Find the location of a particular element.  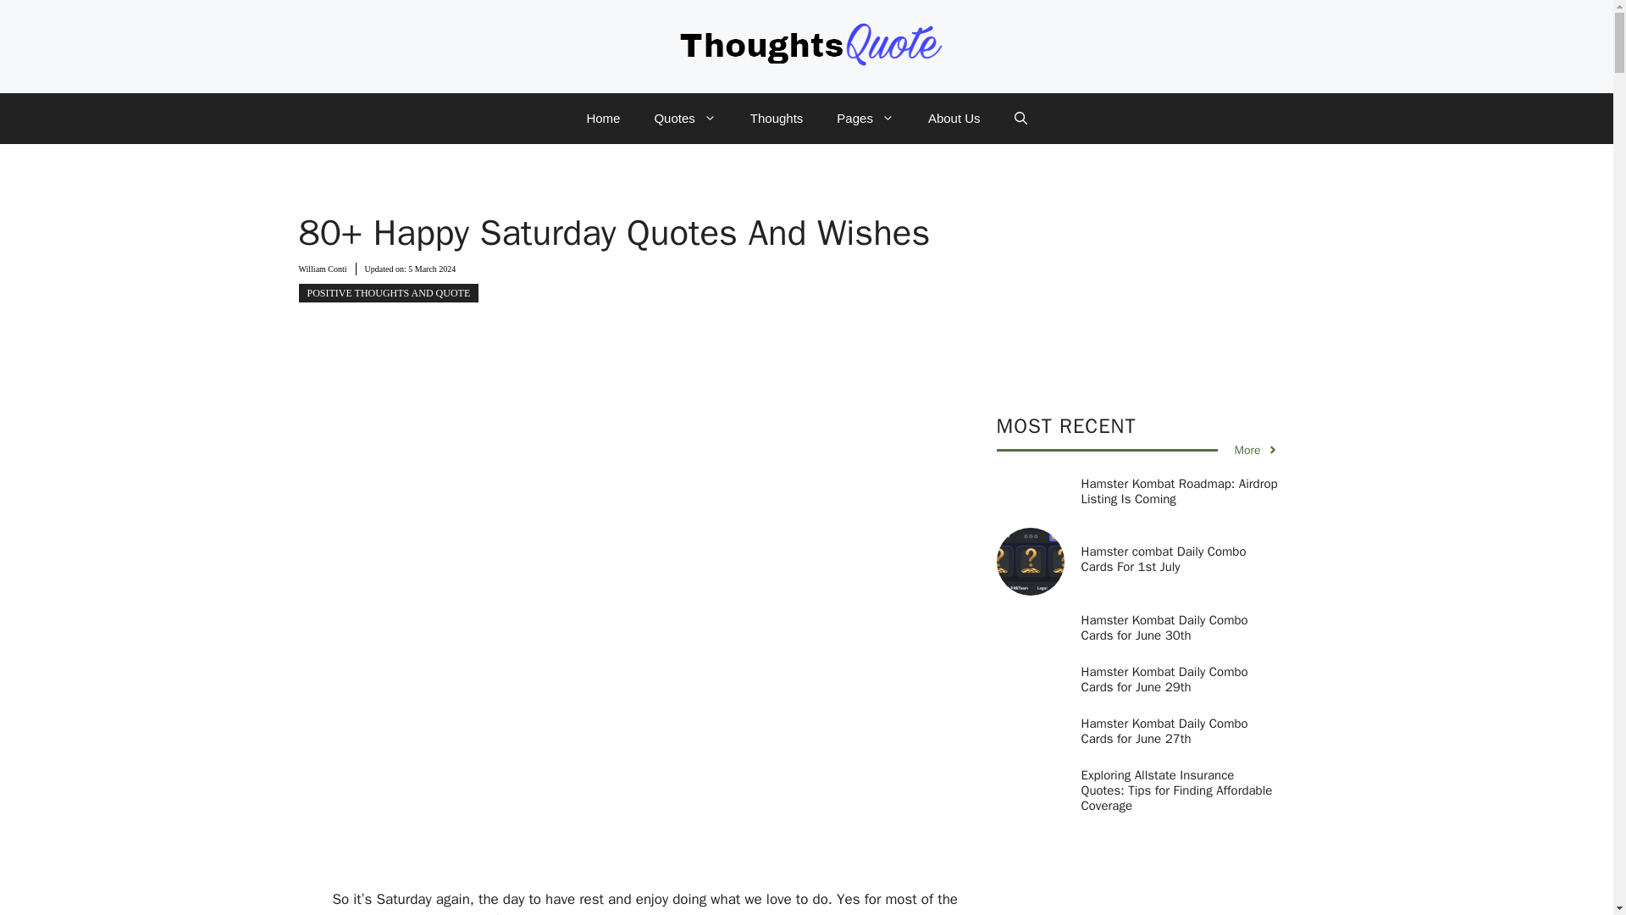

Hamster Kombat Daily Combo Cards for June 29th is located at coordinates (1164, 679).